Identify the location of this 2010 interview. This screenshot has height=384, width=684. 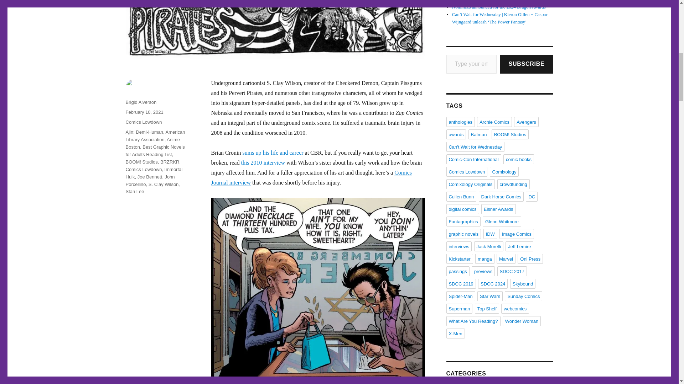
(263, 162).